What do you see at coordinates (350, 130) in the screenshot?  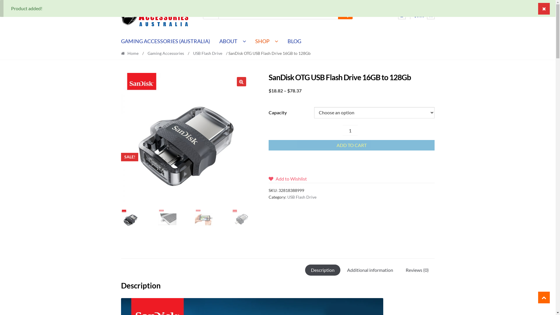 I see `Qty` at bounding box center [350, 130].